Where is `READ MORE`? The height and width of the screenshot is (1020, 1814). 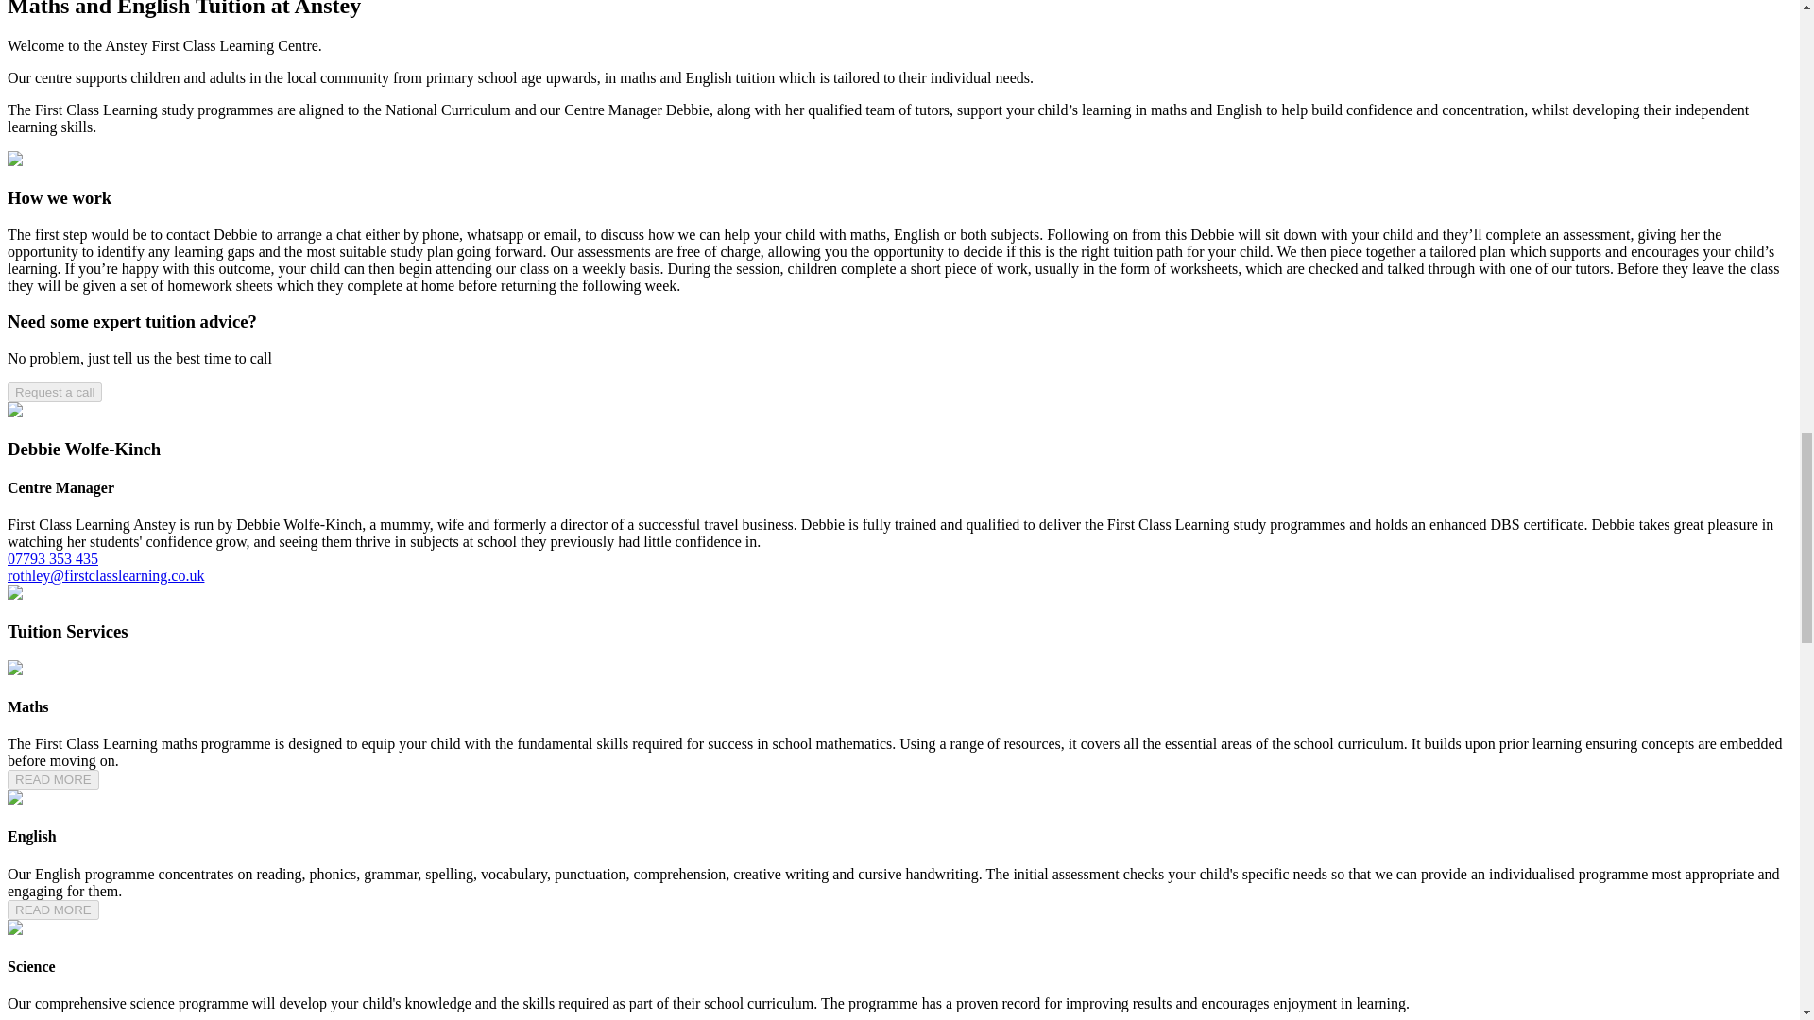 READ MORE is located at coordinates (53, 909).